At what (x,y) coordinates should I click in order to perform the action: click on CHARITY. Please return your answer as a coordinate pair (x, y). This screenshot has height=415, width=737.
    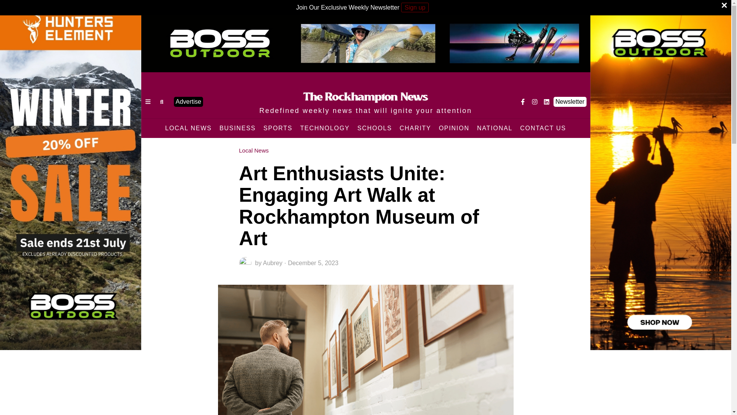
    Looking at the image, I should click on (415, 128).